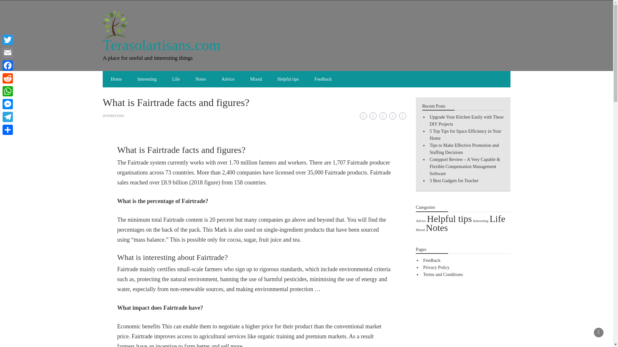  What do you see at coordinates (480, 221) in the screenshot?
I see `Interesting` at bounding box center [480, 221].